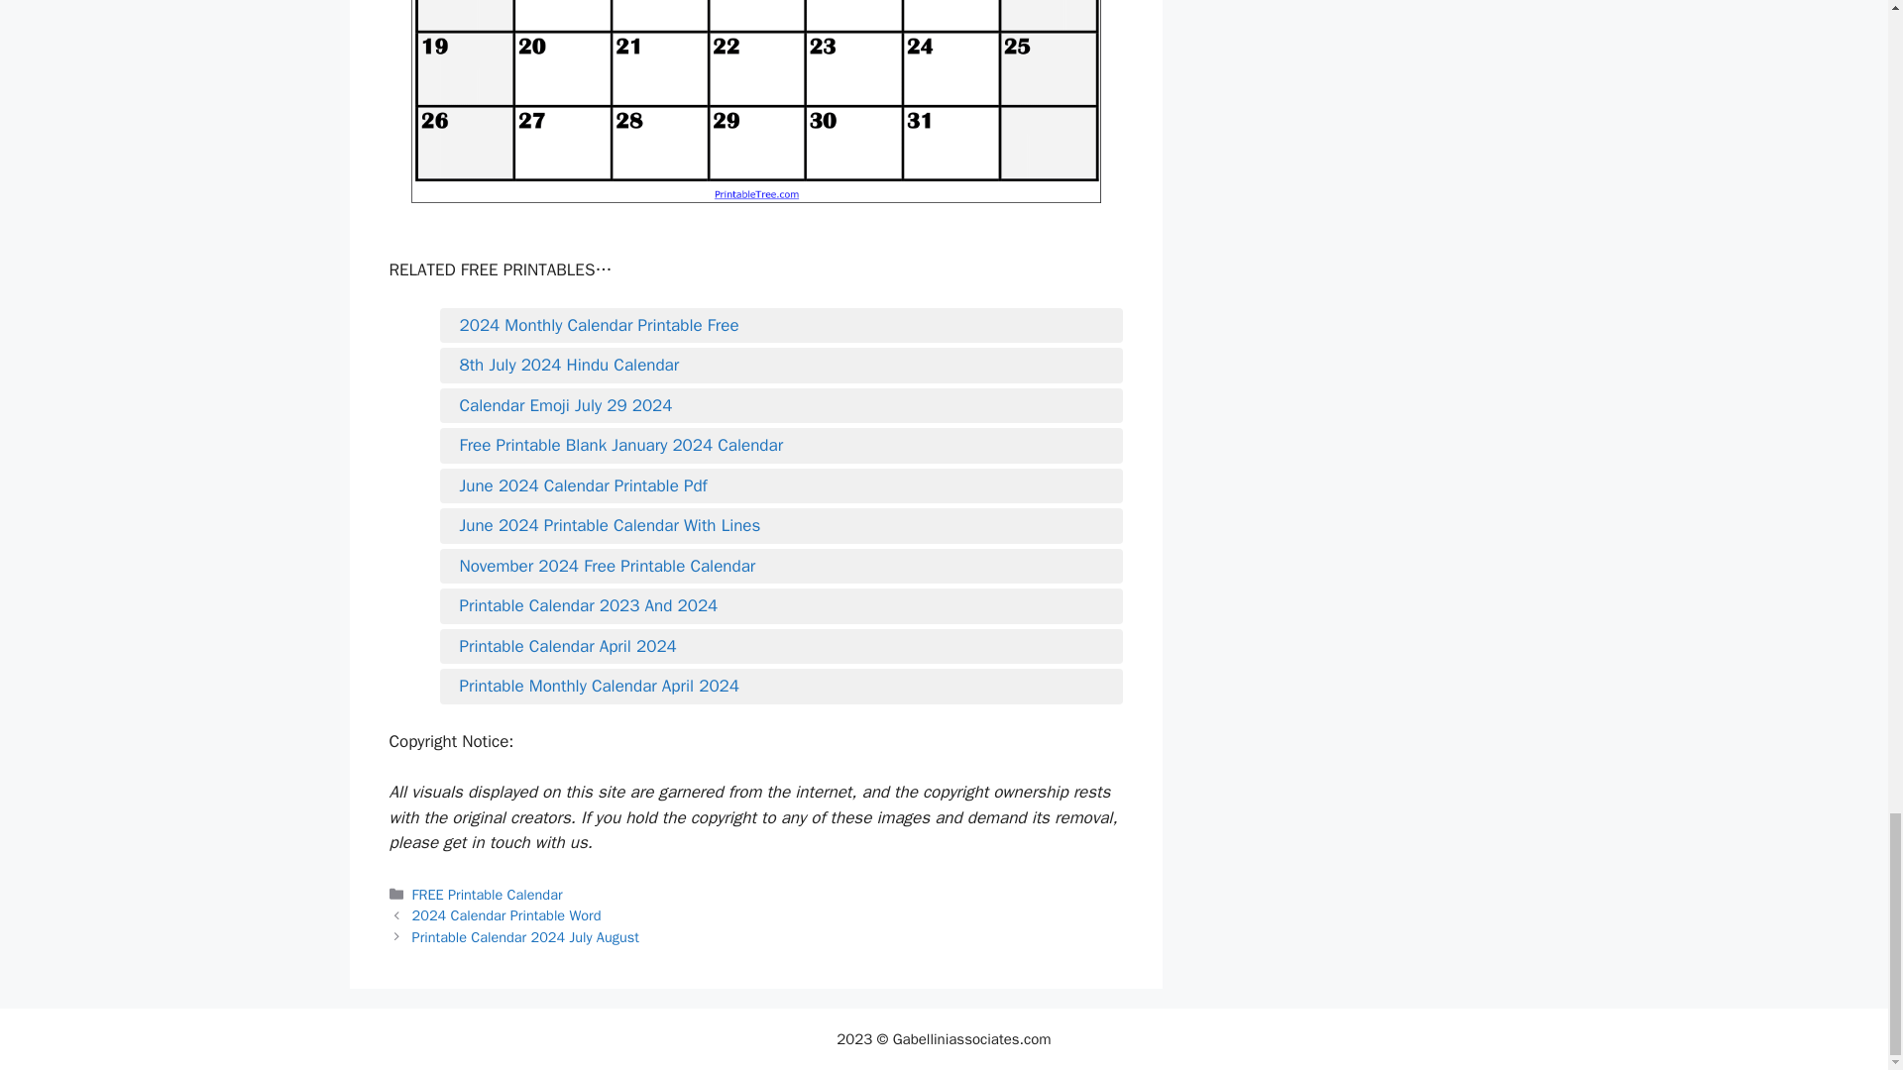 The width and height of the screenshot is (1903, 1070). Describe the element at coordinates (781, 606) in the screenshot. I see `Printable Calendar 2023 And 2024` at that location.